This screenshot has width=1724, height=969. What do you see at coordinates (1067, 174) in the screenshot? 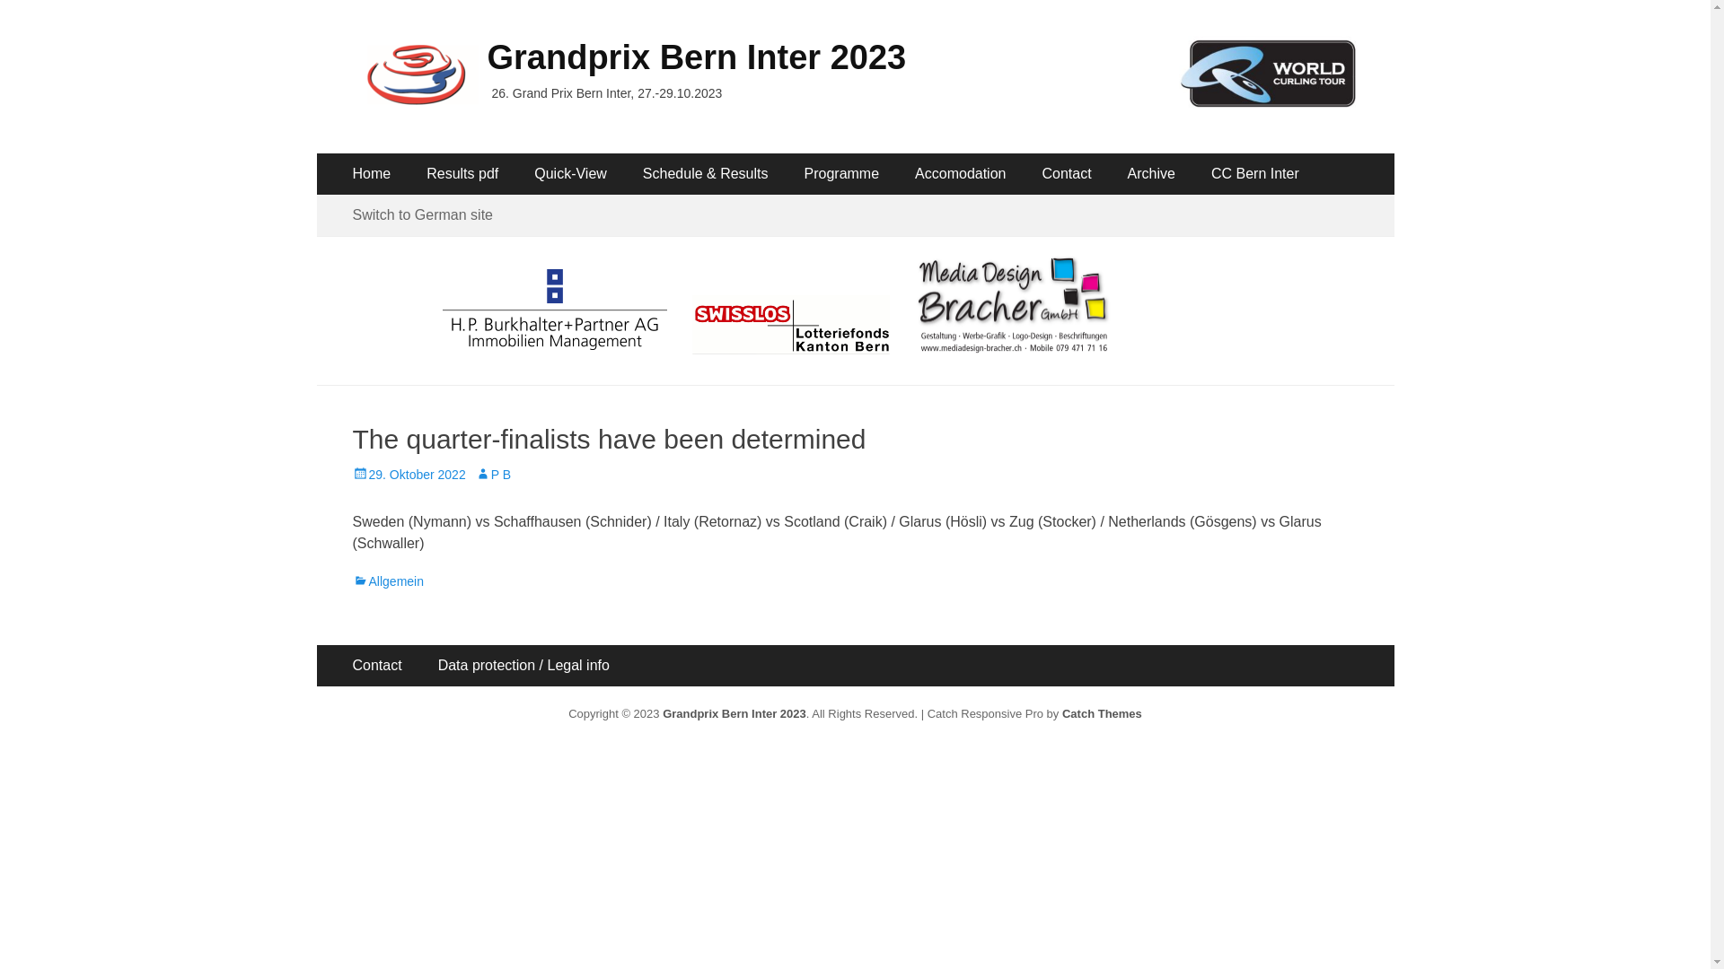
I see `Contact` at bounding box center [1067, 174].